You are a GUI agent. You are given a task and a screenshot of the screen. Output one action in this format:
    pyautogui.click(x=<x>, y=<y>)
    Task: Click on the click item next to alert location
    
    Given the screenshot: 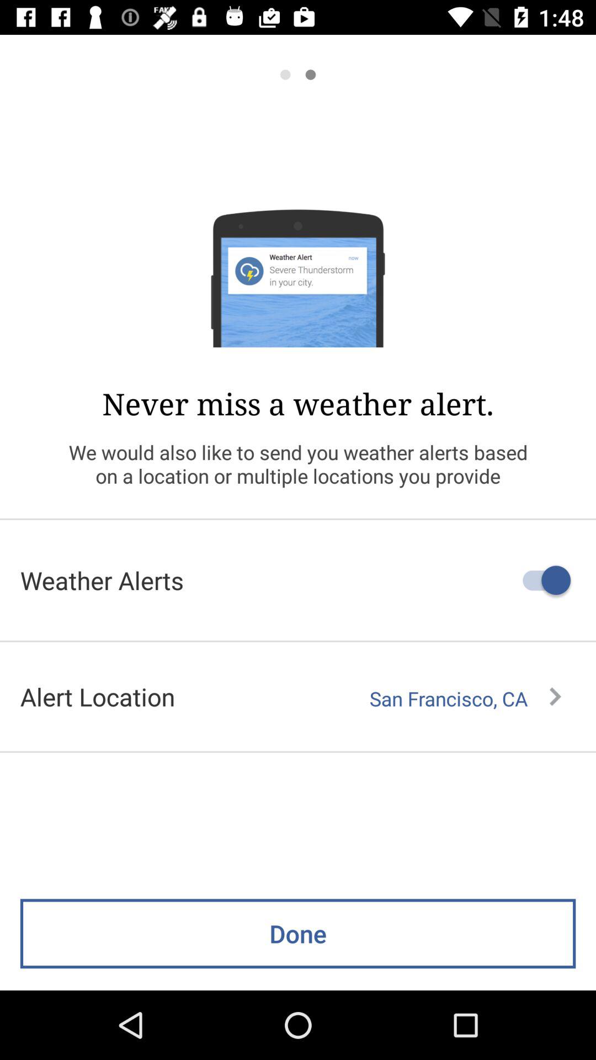 What is the action you would take?
    pyautogui.click(x=465, y=698)
    